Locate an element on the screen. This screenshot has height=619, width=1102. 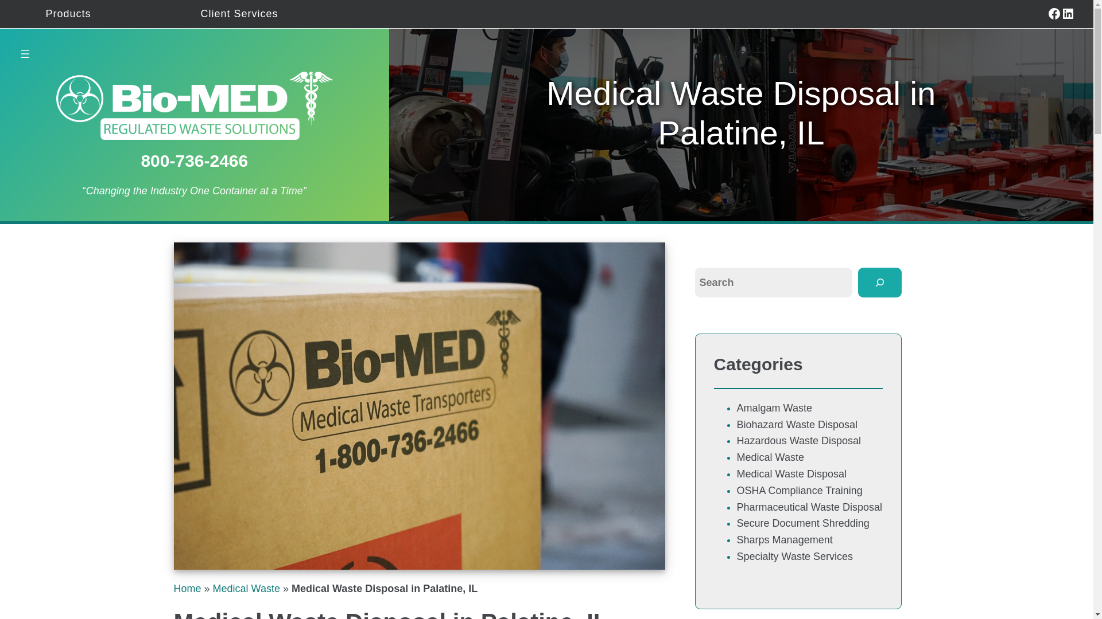
LinkedIn is located at coordinates (1068, 13).